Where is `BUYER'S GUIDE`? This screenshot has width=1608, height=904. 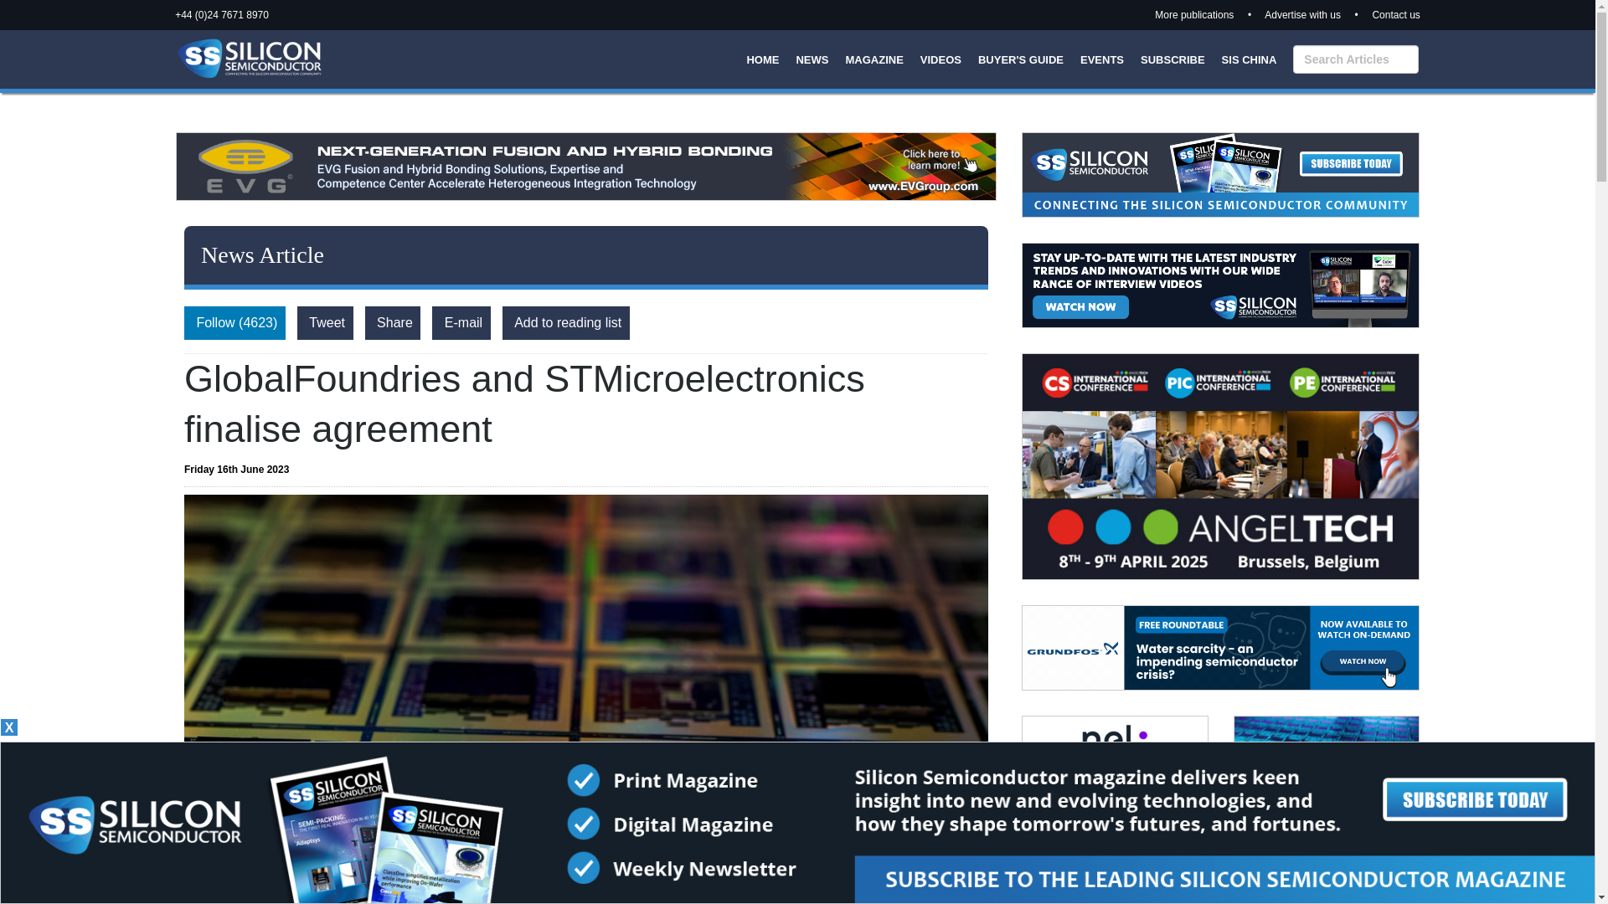
BUYER'S GUIDE is located at coordinates (1020, 59).